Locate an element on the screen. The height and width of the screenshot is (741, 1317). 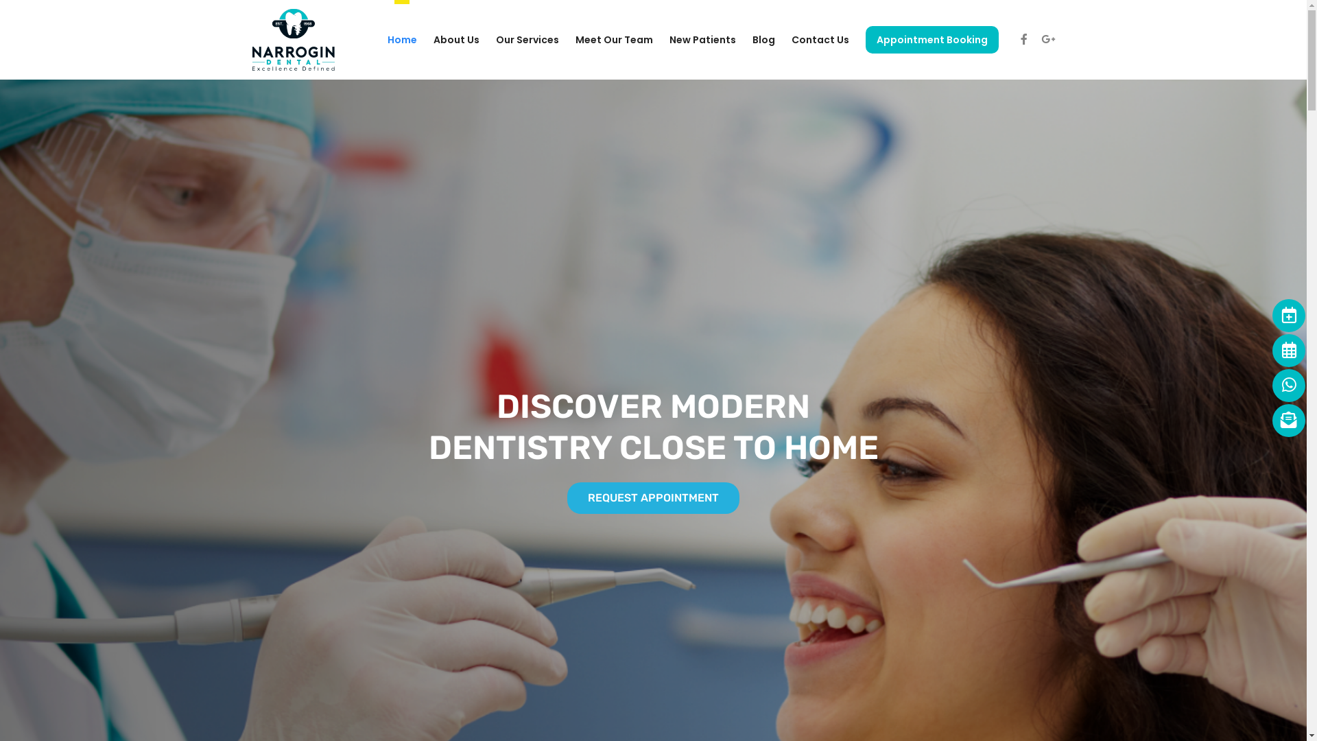
New Patients is located at coordinates (702, 40).